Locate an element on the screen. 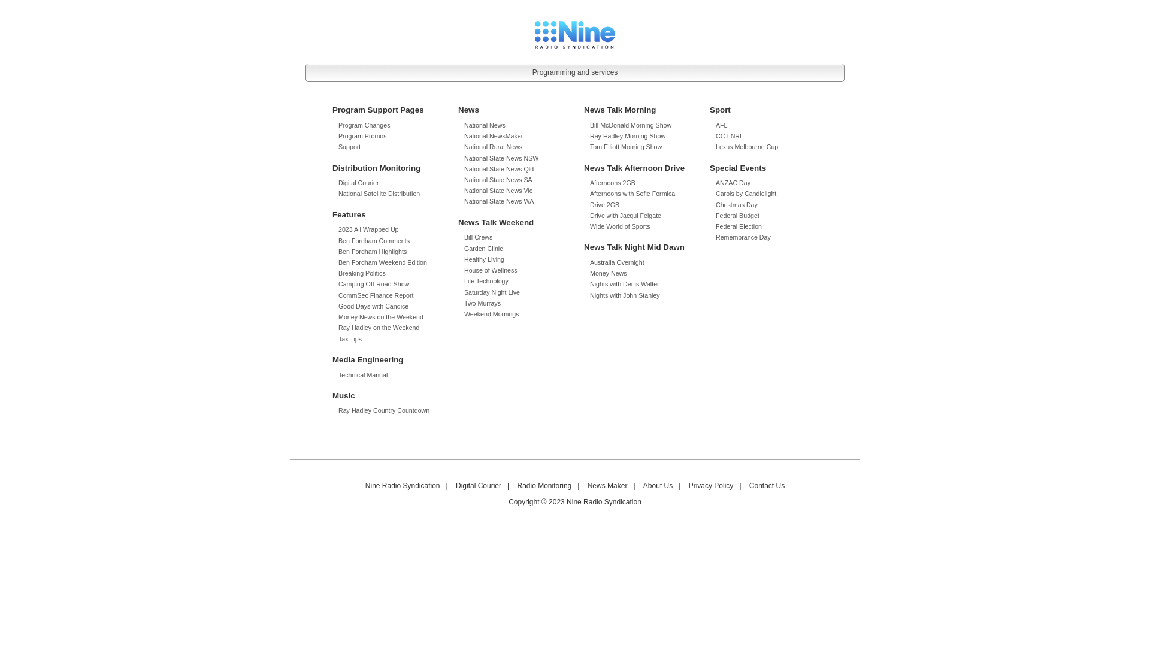 This screenshot has width=1150, height=647. Digital Courier is located at coordinates (479, 486).